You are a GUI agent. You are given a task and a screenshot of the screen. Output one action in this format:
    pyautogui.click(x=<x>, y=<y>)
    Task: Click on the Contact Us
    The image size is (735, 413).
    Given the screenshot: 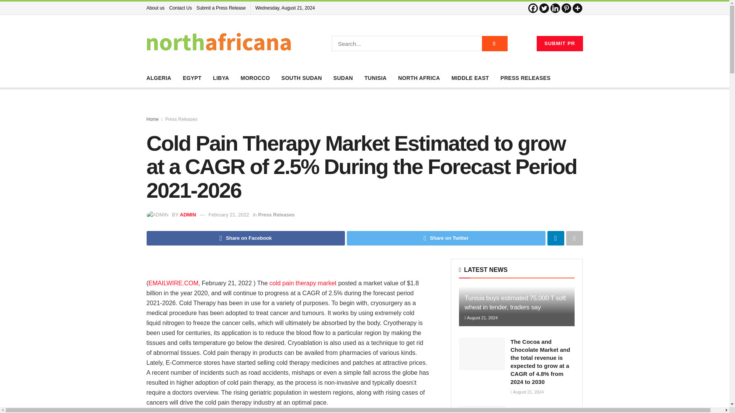 What is the action you would take?
    pyautogui.click(x=180, y=8)
    